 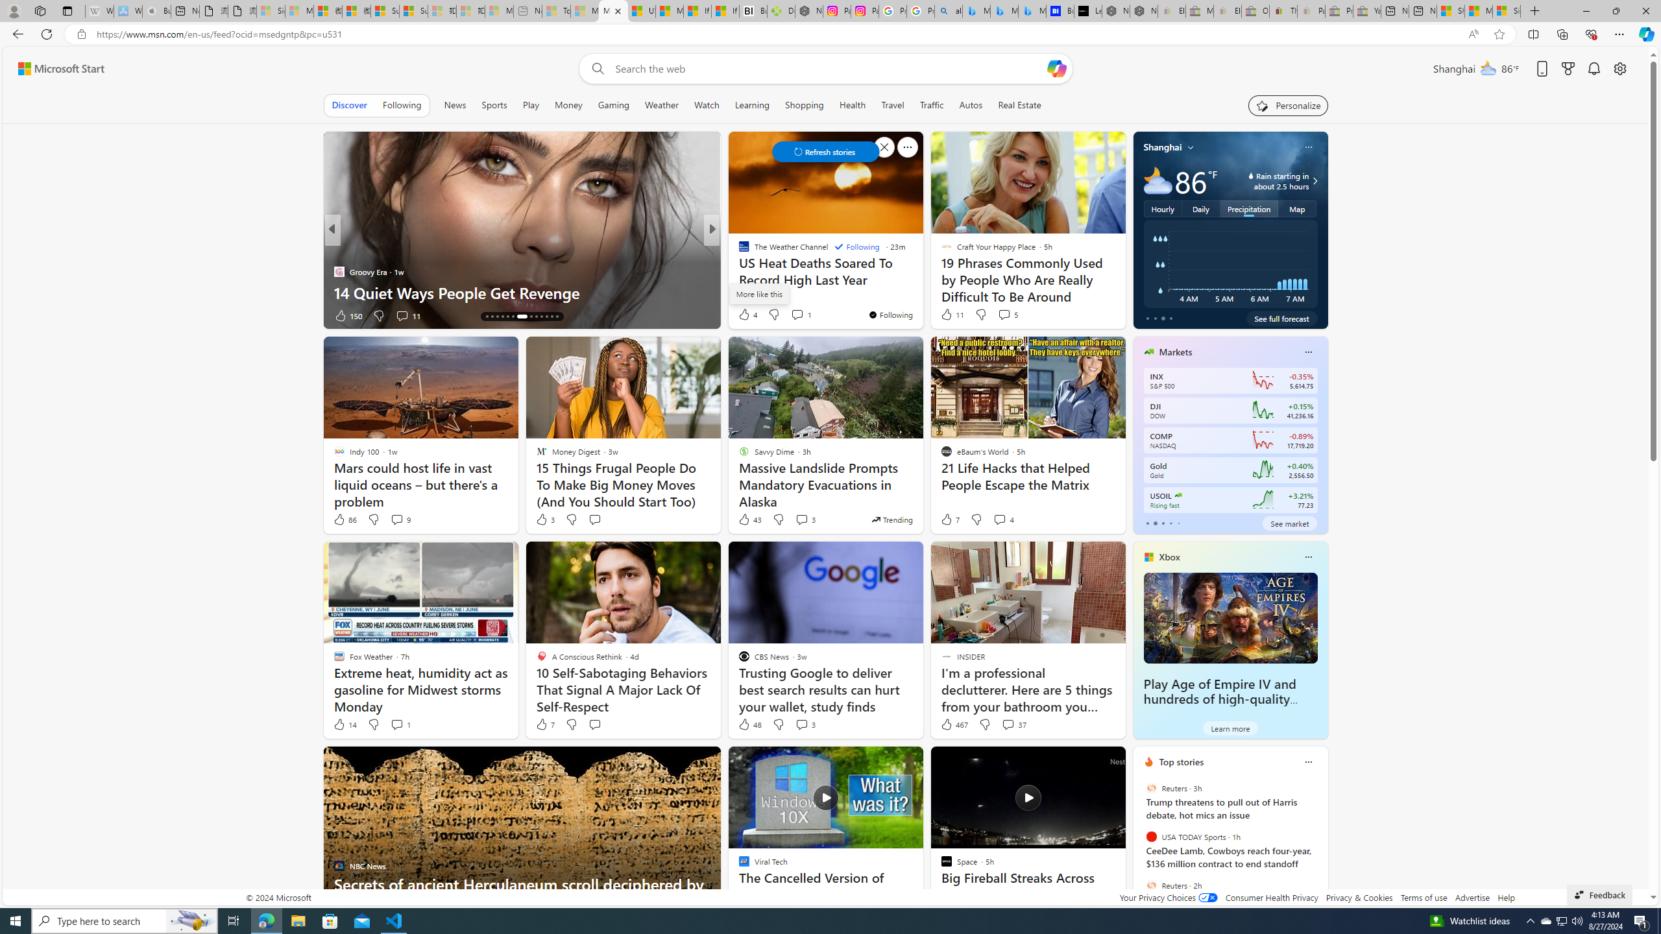 What do you see at coordinates (1249, 209) in the screenshot?
I see `Precipitation` at bounding box center [1249, 209].